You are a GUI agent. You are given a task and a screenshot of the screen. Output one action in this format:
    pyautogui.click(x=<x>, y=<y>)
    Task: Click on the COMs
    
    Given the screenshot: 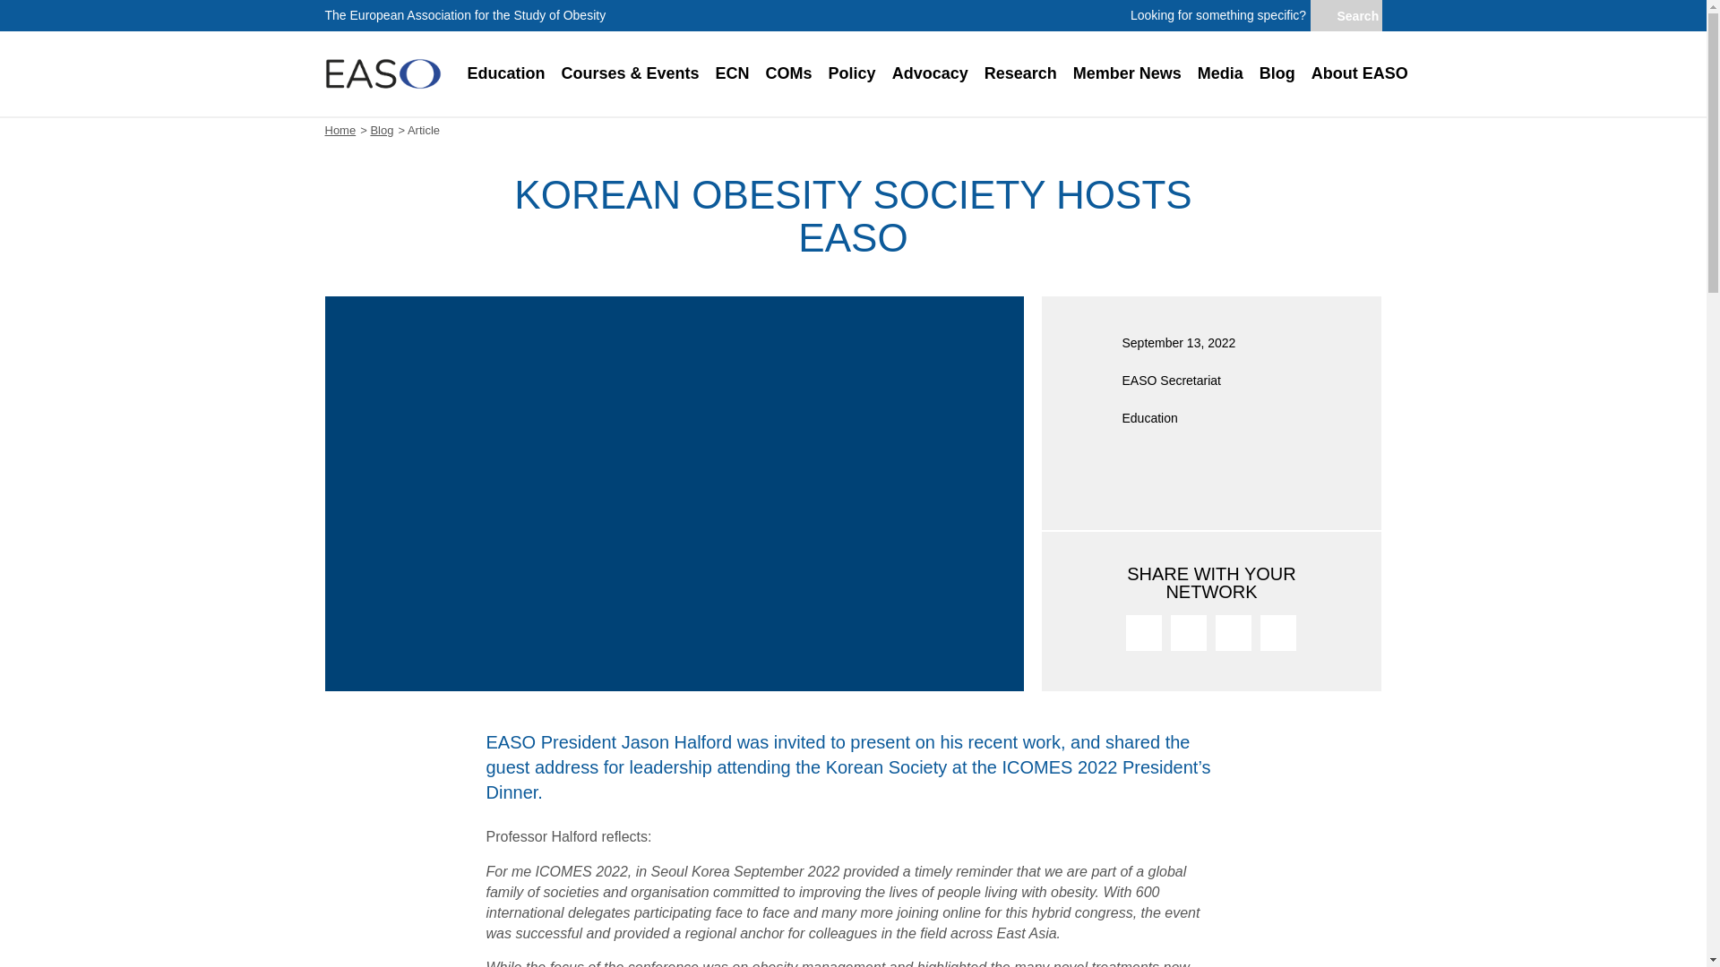 What is the action you would take?
    pyautogui.click(x=788, y=73)
    